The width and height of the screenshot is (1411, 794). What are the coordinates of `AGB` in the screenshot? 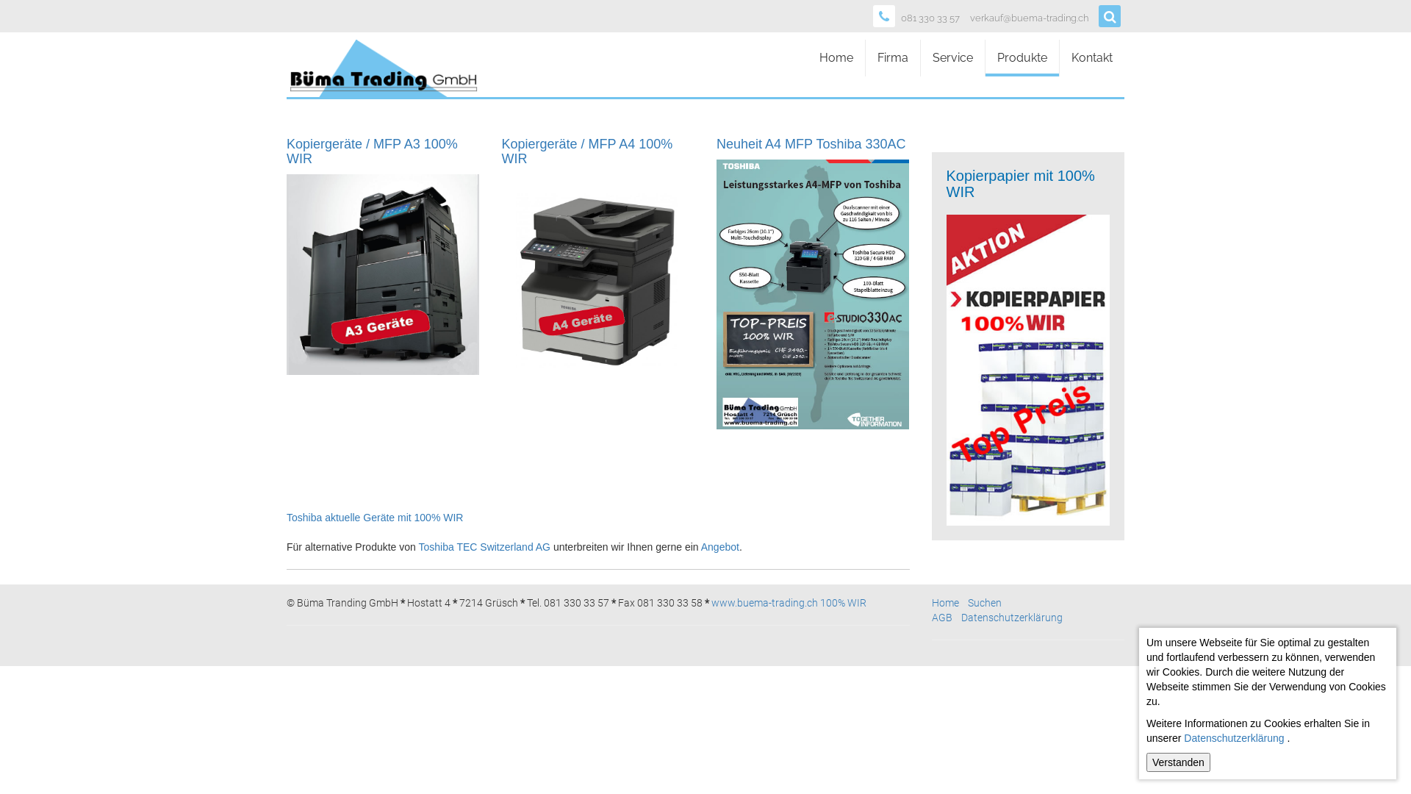 It's located at (942, 618).